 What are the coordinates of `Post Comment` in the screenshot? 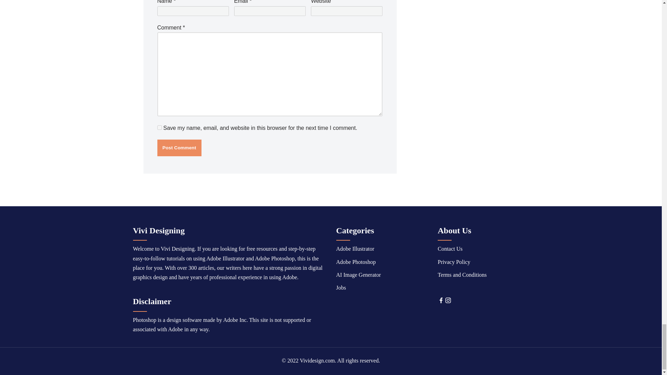 It's located at (179, 148).